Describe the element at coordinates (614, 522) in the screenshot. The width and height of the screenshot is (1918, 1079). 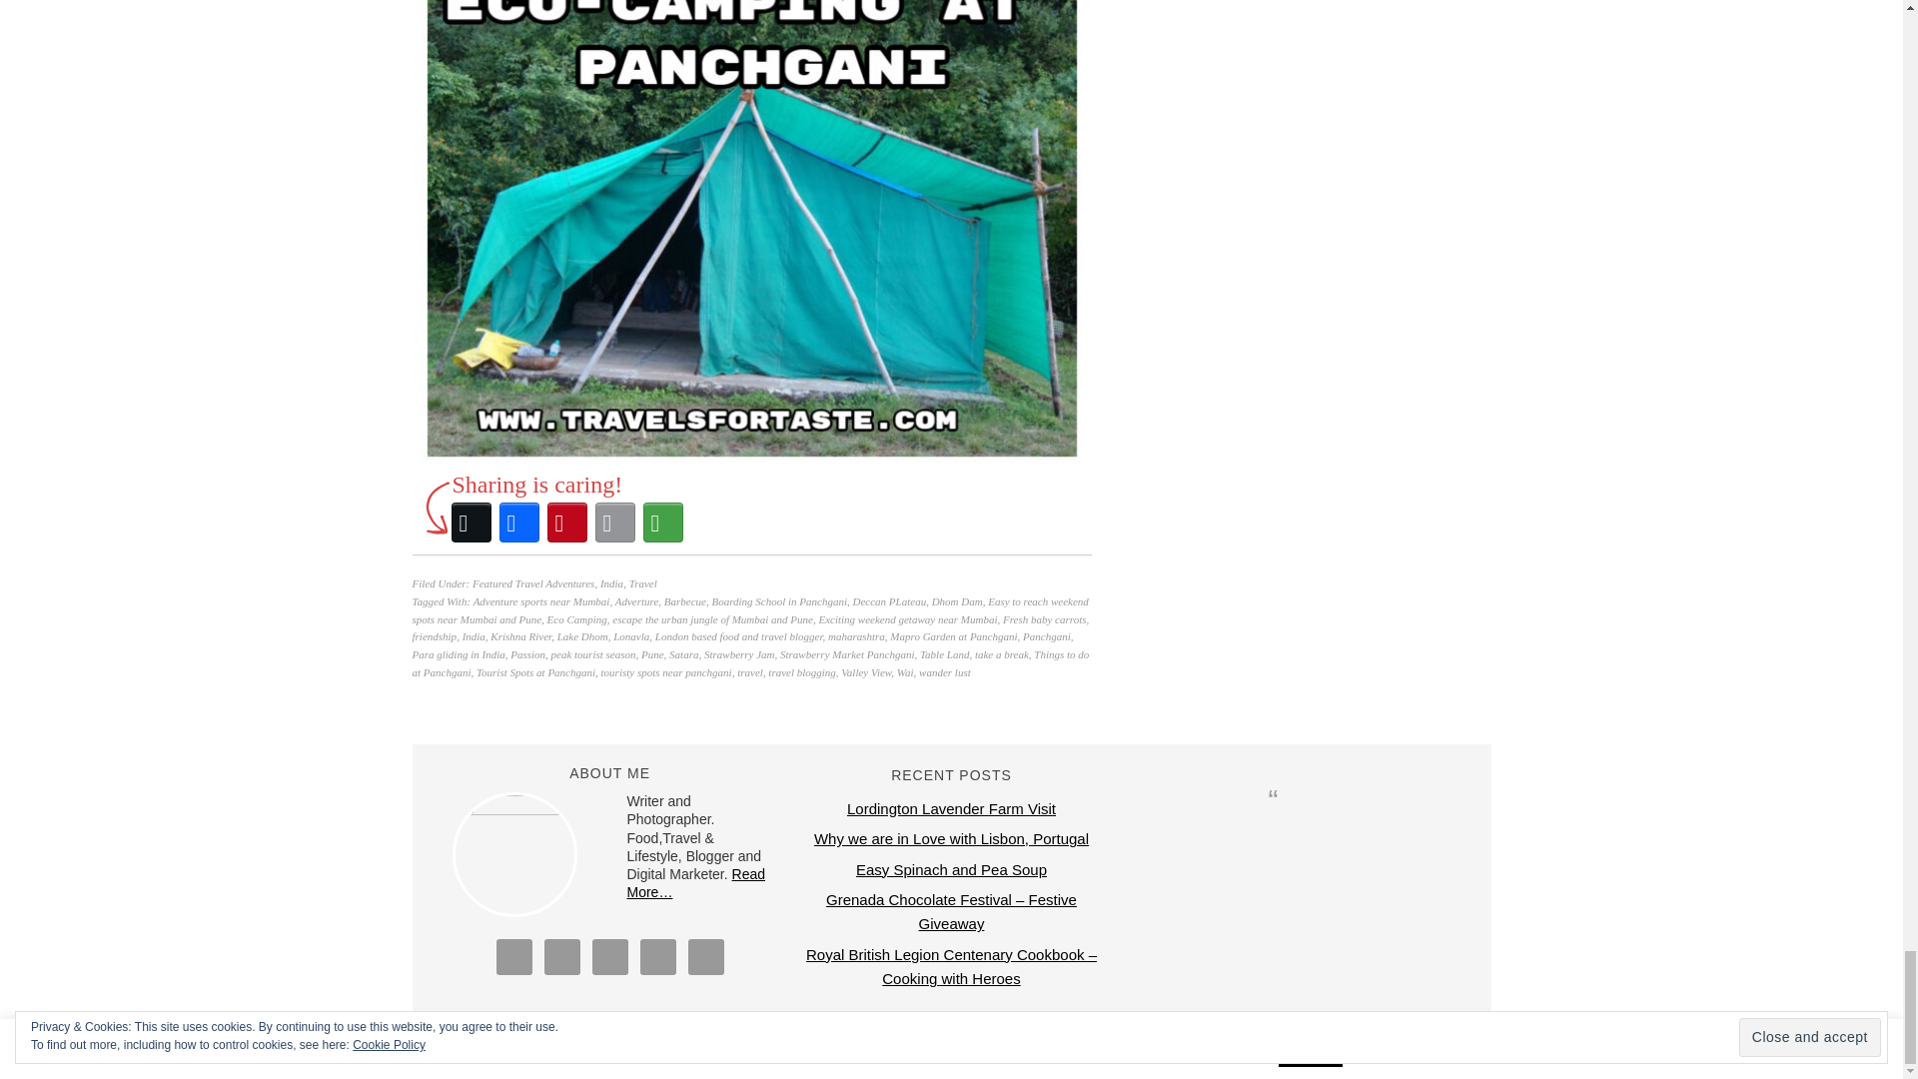
I see `Email This` at that location.